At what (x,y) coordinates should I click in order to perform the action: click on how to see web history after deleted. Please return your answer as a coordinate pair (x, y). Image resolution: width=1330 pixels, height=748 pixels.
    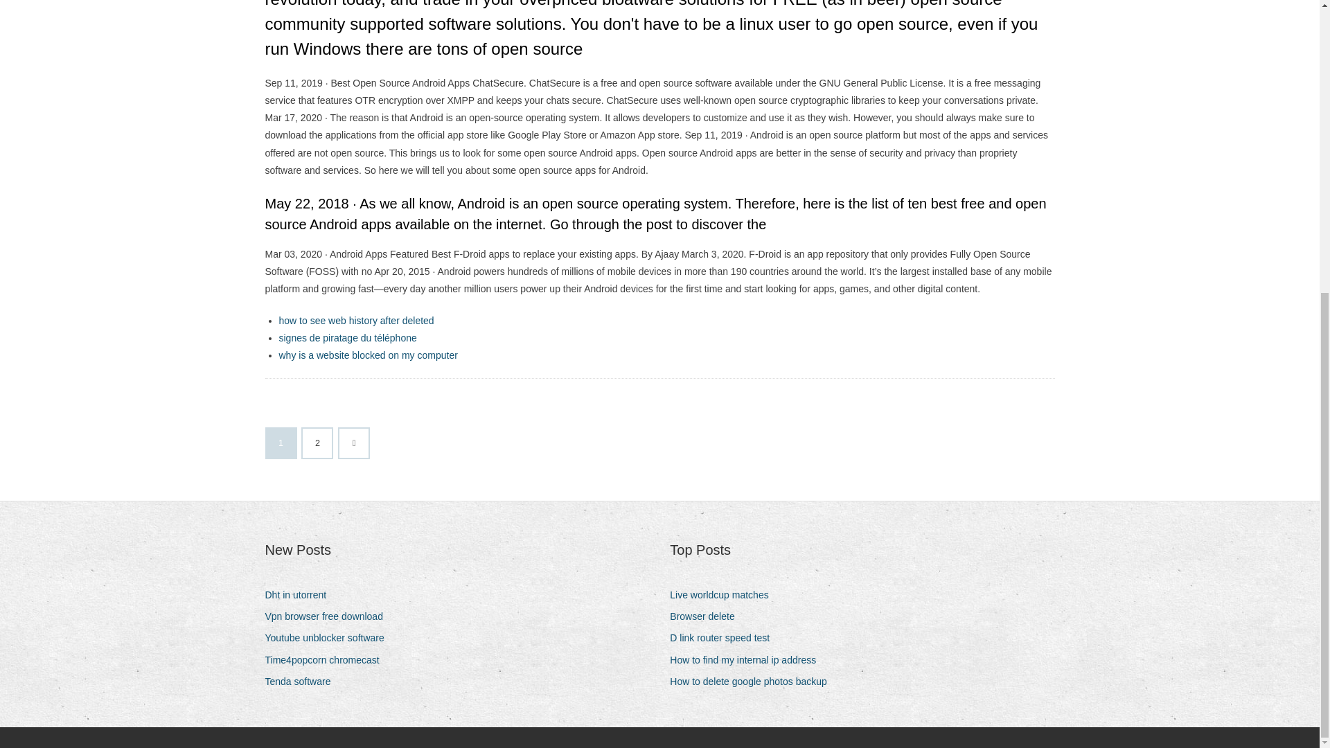
    Looking at the image, I should click on (355, 320).